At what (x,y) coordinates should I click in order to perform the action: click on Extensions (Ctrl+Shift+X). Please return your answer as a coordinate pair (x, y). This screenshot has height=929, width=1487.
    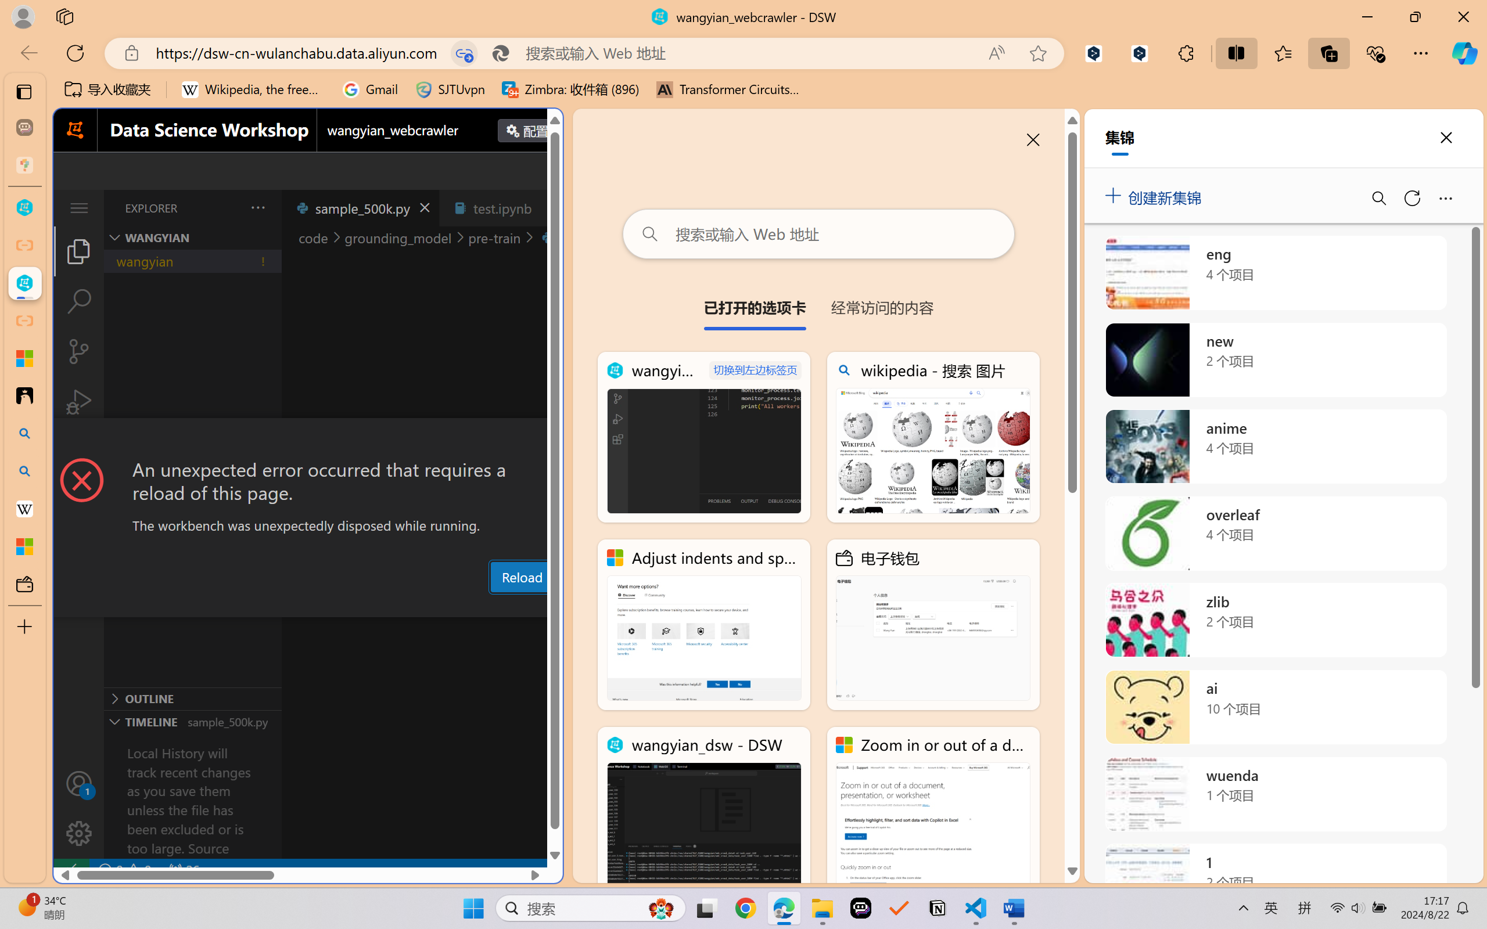
    Looking at the image, I should click on (79, 452).